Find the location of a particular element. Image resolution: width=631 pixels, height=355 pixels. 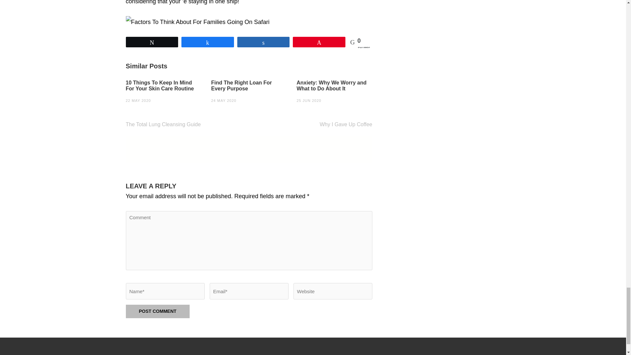

10 Things To Keep In Mind For Your Skin Care Routine is located at coordinates (163, 85).